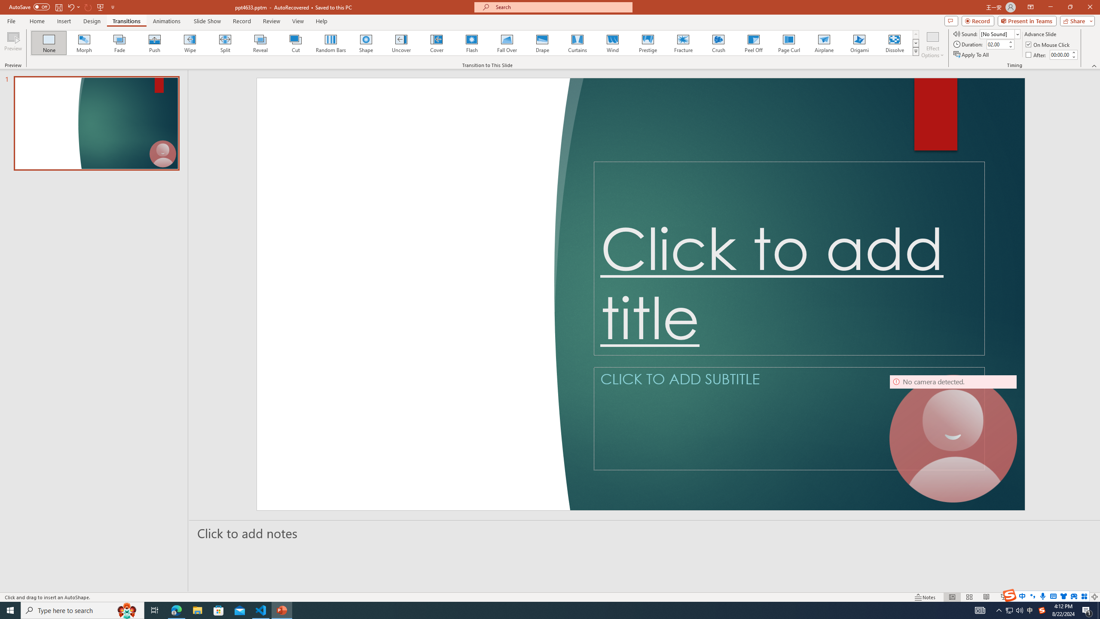  What do you see at coordinates (1000, 34) in the screenshot?
I see `Sound` at bounding box center [1000, 34].